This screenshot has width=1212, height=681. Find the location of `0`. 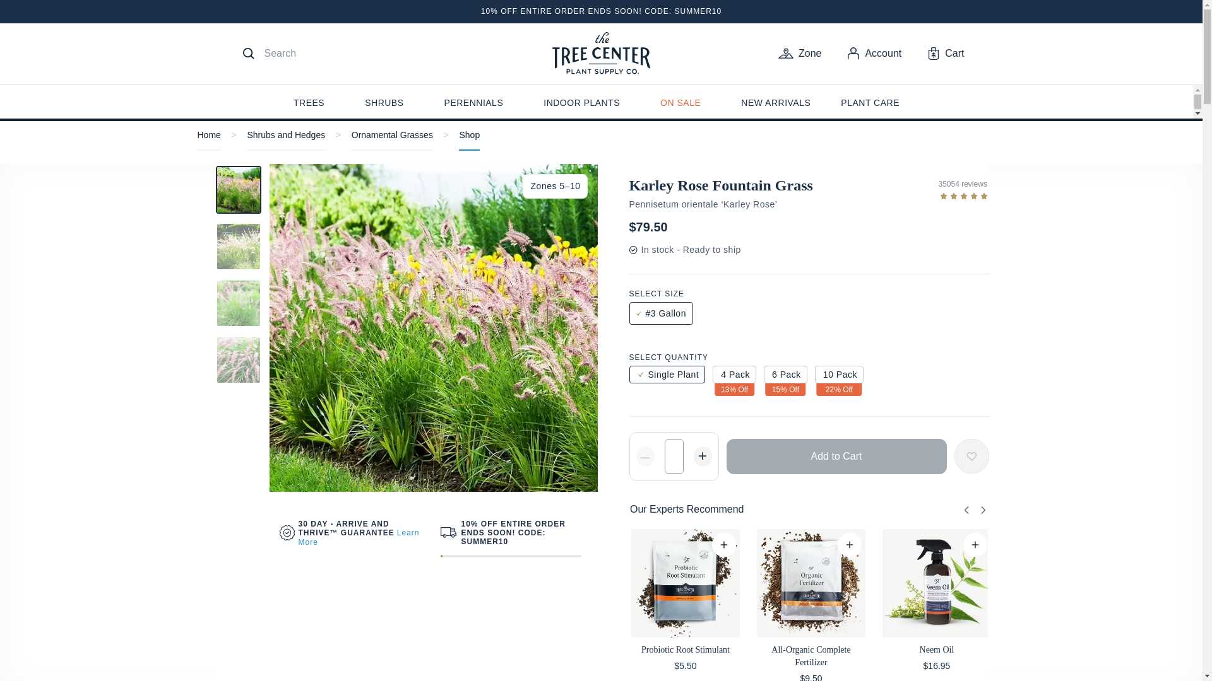

0 is located at coordinates (985, 545).